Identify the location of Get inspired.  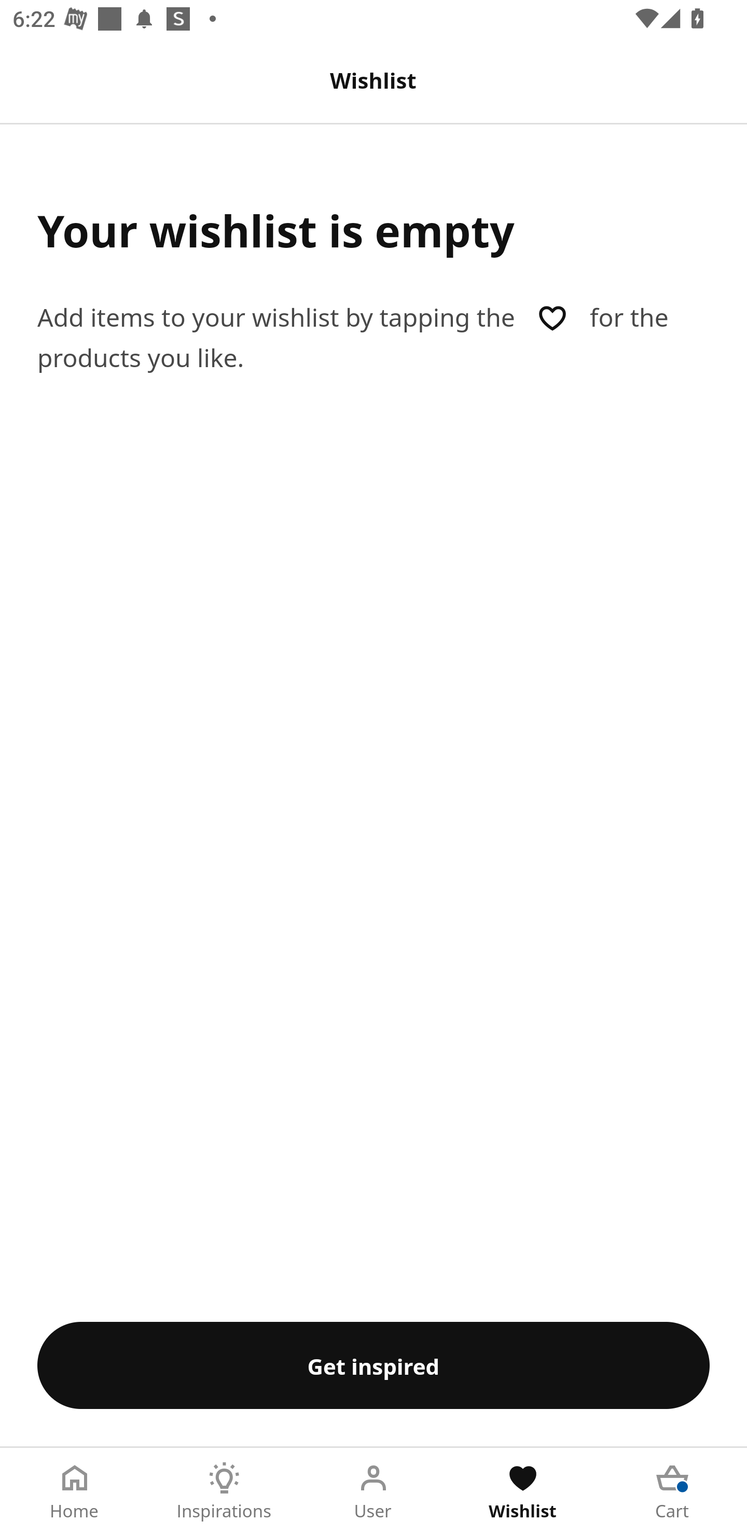
(374, 1365).